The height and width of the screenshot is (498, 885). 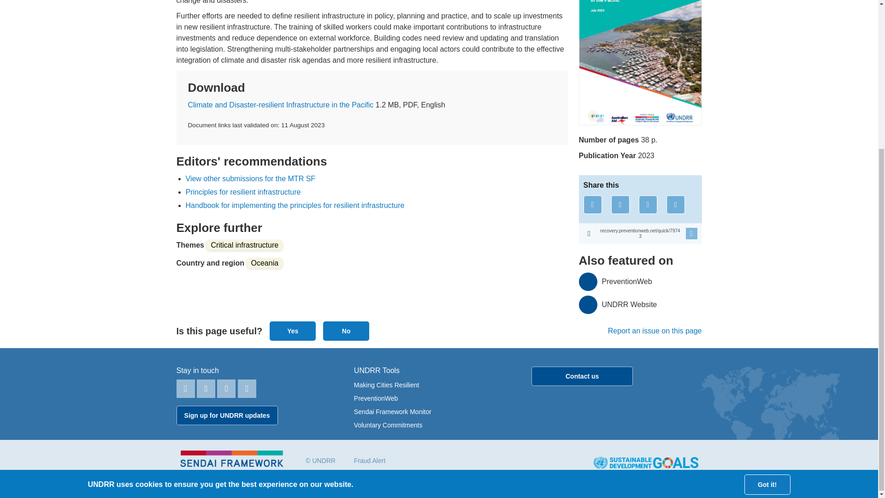 What do you see at coordinates (620, 205) in the screenshot?
I see `Share on Twitter` at bounding box center [620, 205].